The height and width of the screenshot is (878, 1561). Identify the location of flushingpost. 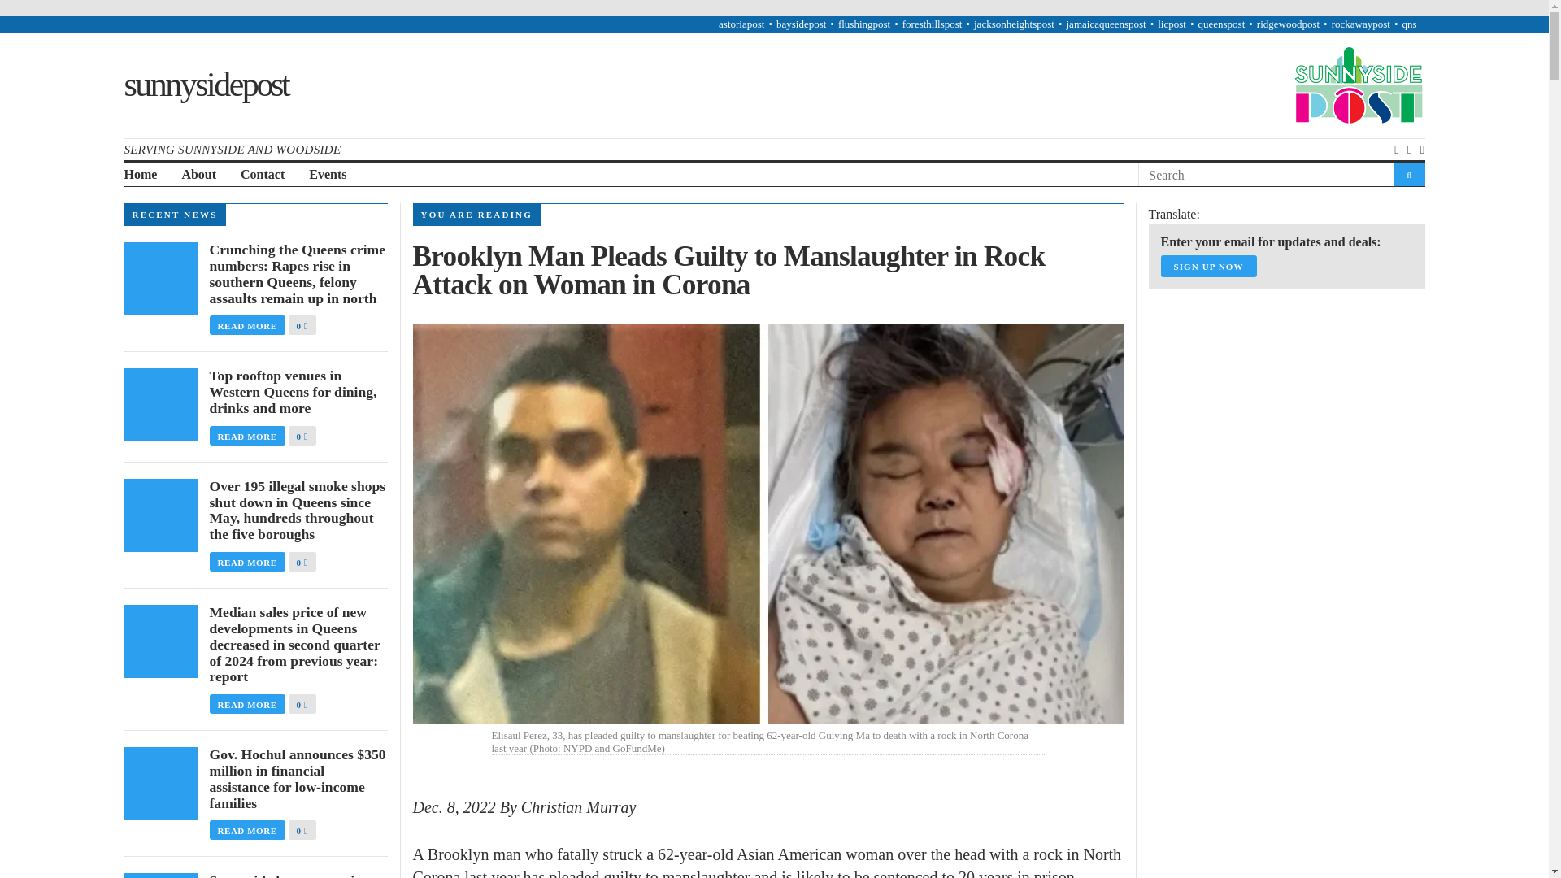
(863, 23).